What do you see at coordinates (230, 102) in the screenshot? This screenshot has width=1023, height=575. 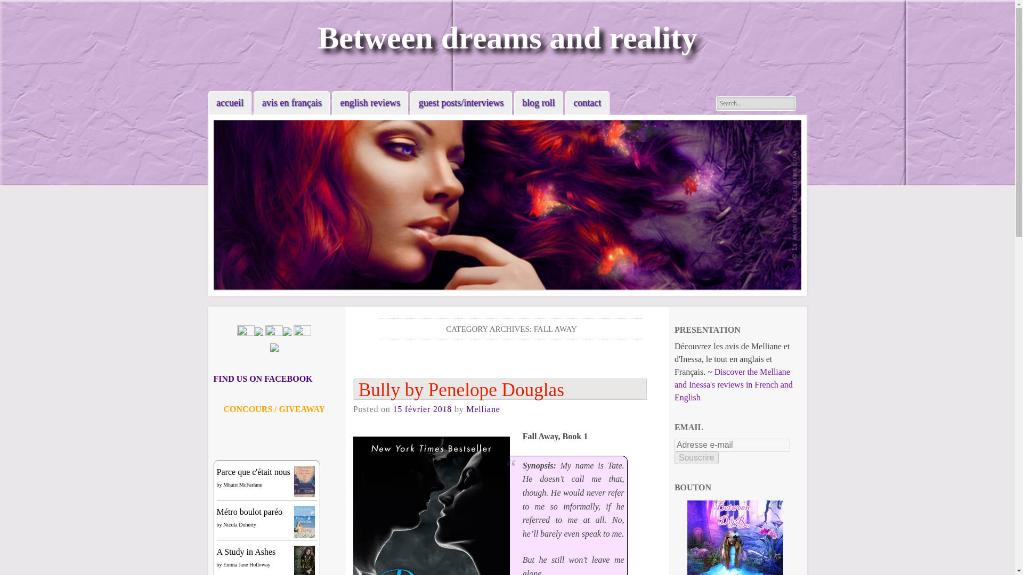 I see `accueil` at bounding box center [230, 102].